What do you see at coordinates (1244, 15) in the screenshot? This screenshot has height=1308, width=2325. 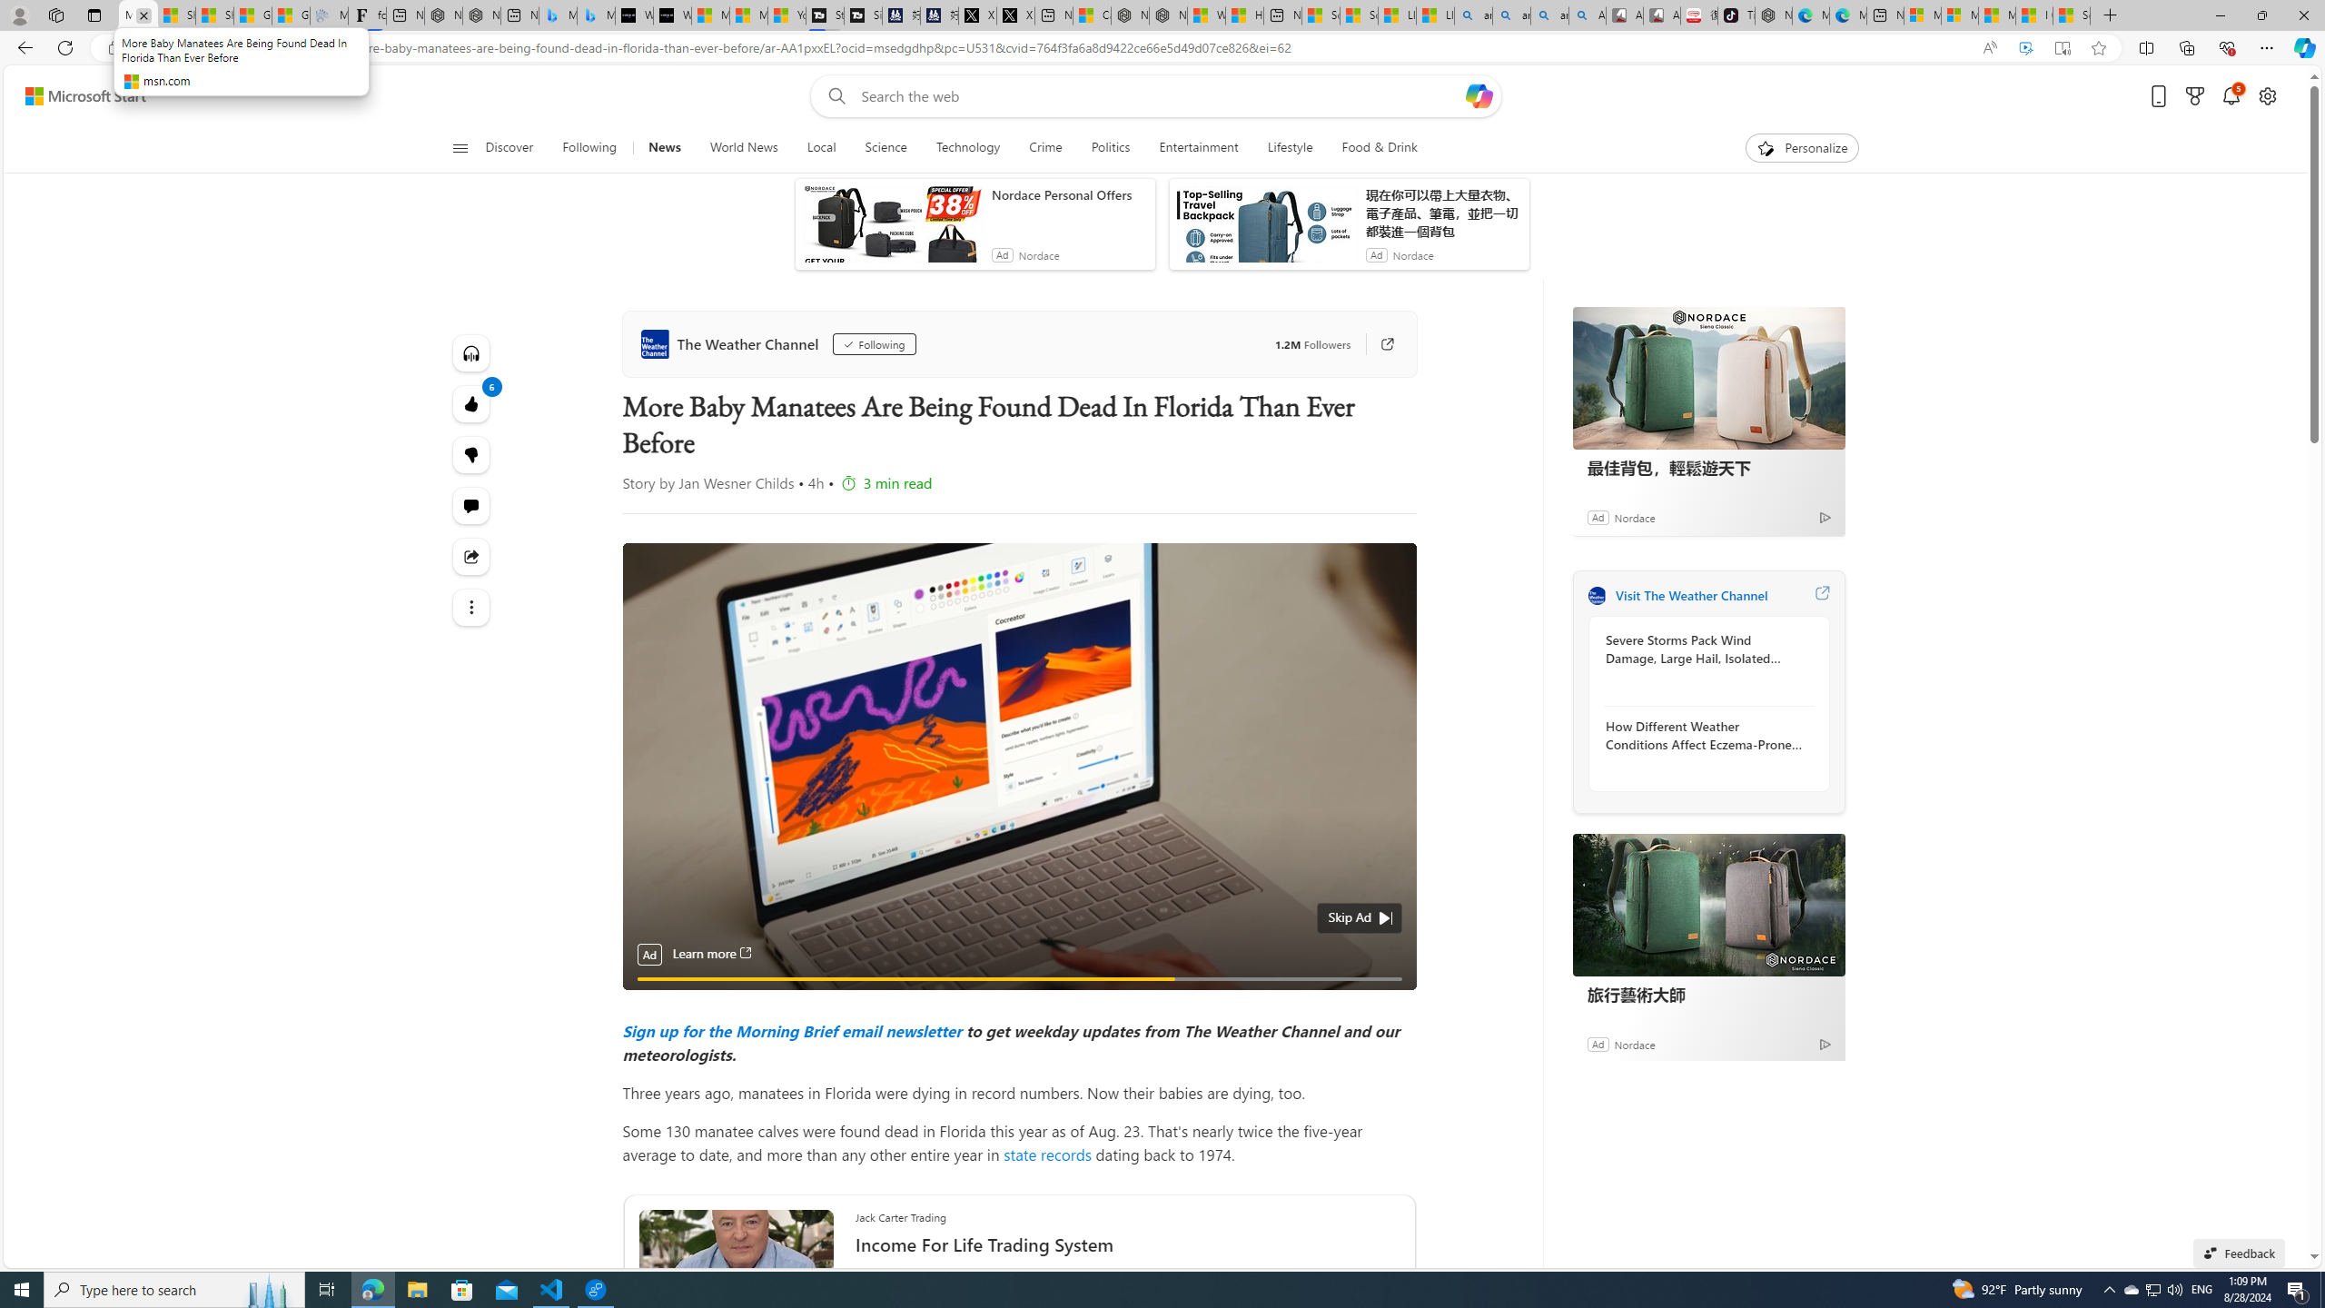 I see `Huge shark washes ashore at New York City beach | Watch` at bounding box center [1244, 15].